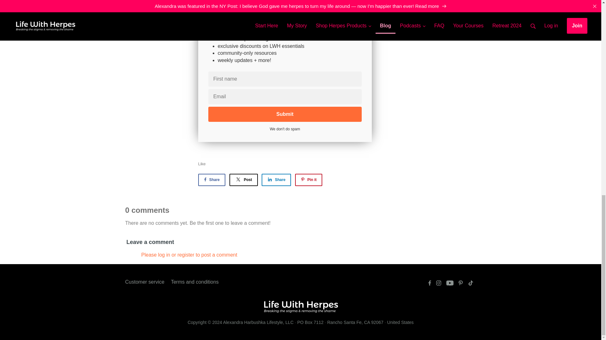 This screenshot has width=606, height=340. Describe the element at coordinates (276, 179) in the screenshot. I see `Share` at that location.